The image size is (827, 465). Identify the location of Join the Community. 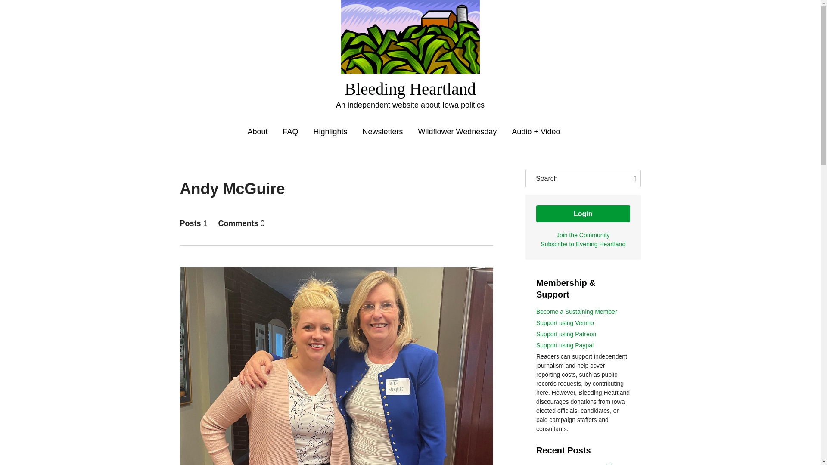
(583, 235).